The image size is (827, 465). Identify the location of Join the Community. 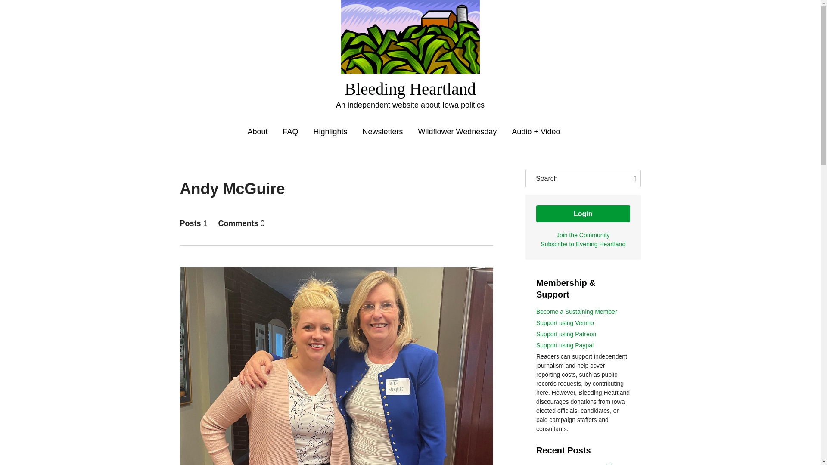
(583, 235).